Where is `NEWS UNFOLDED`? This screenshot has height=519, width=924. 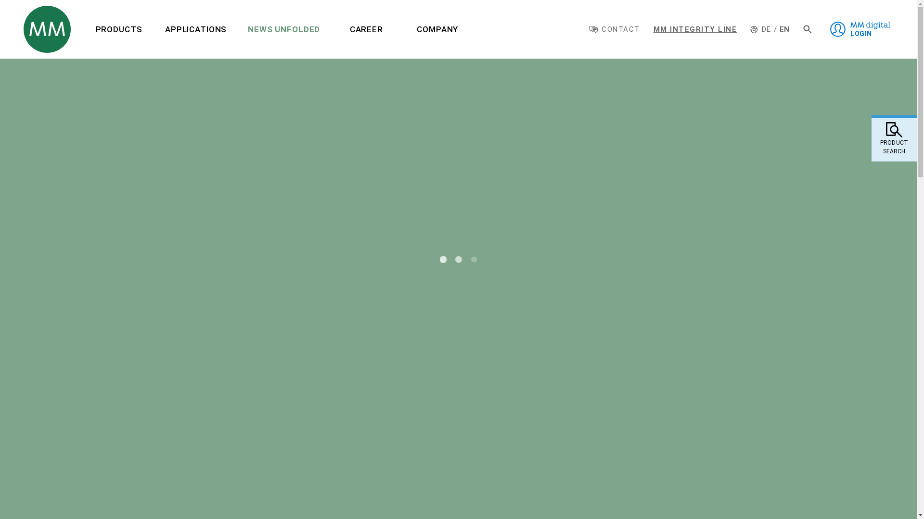
NEWS UNFOLDED is located at coordinates (284, 29).